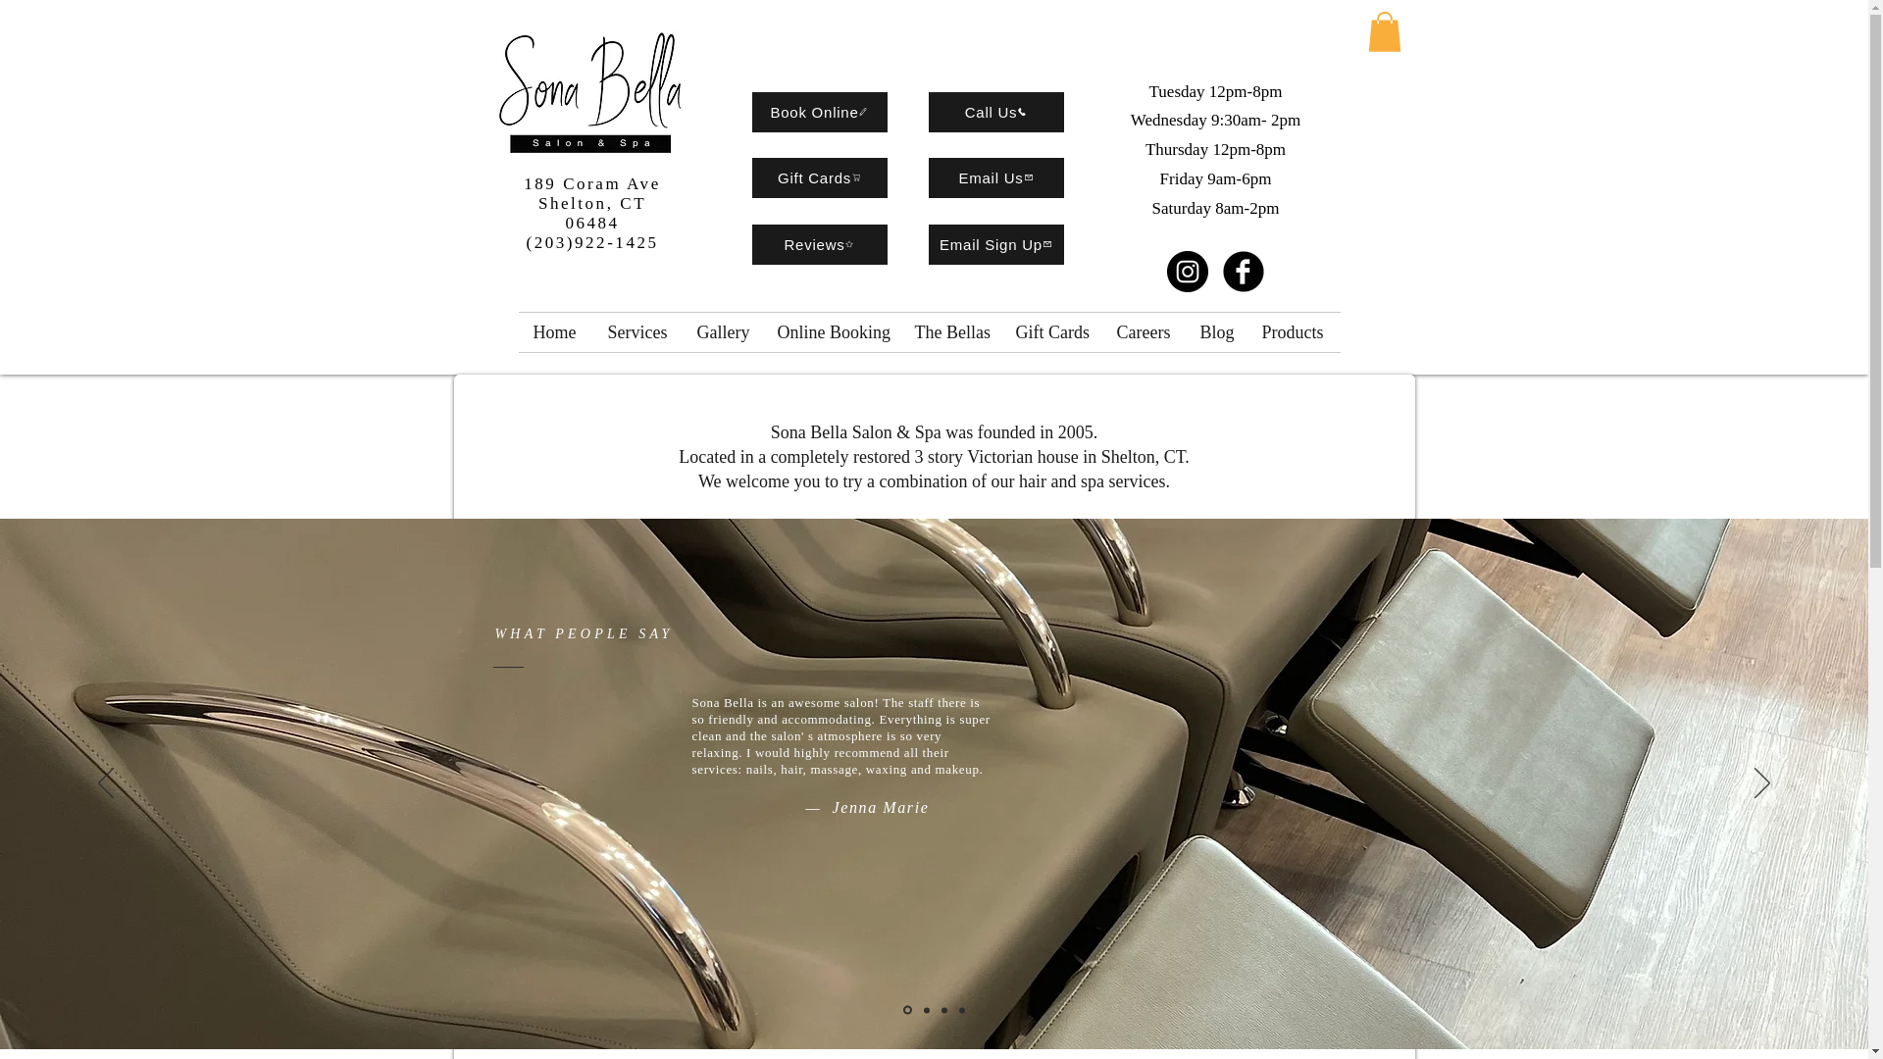  I want to click on Products, so click(1294, 331).